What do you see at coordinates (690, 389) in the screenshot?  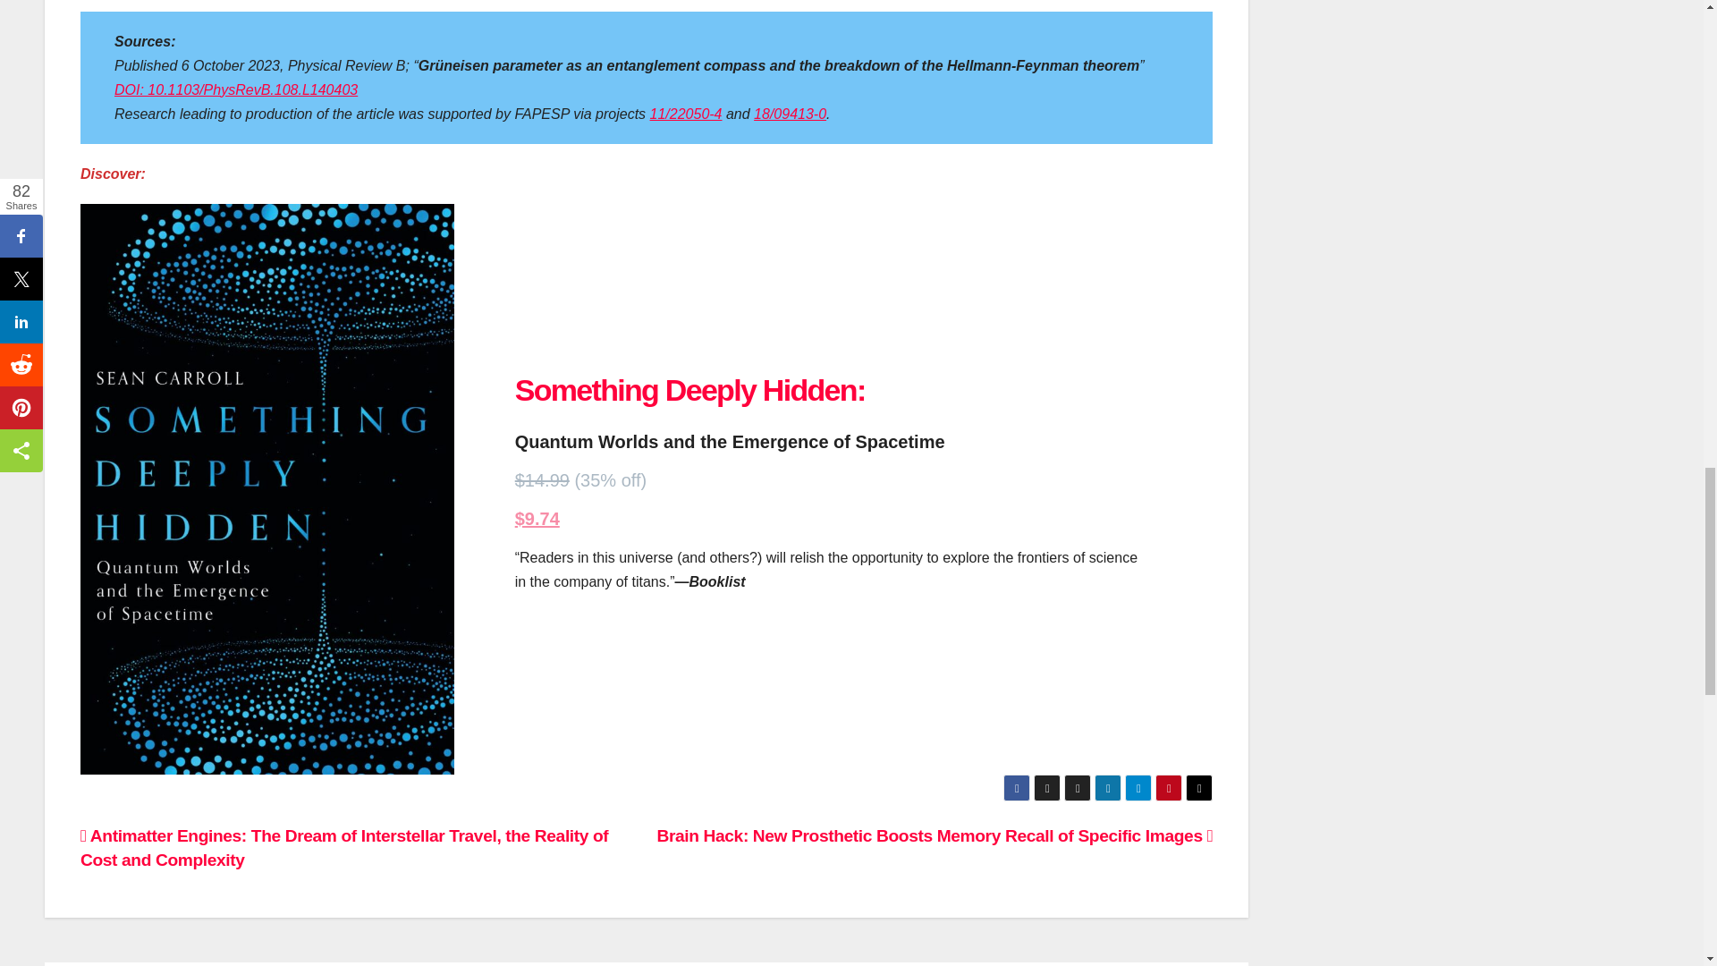 I see `Something Deeply Hidden:` at bounding box center [690, 389].